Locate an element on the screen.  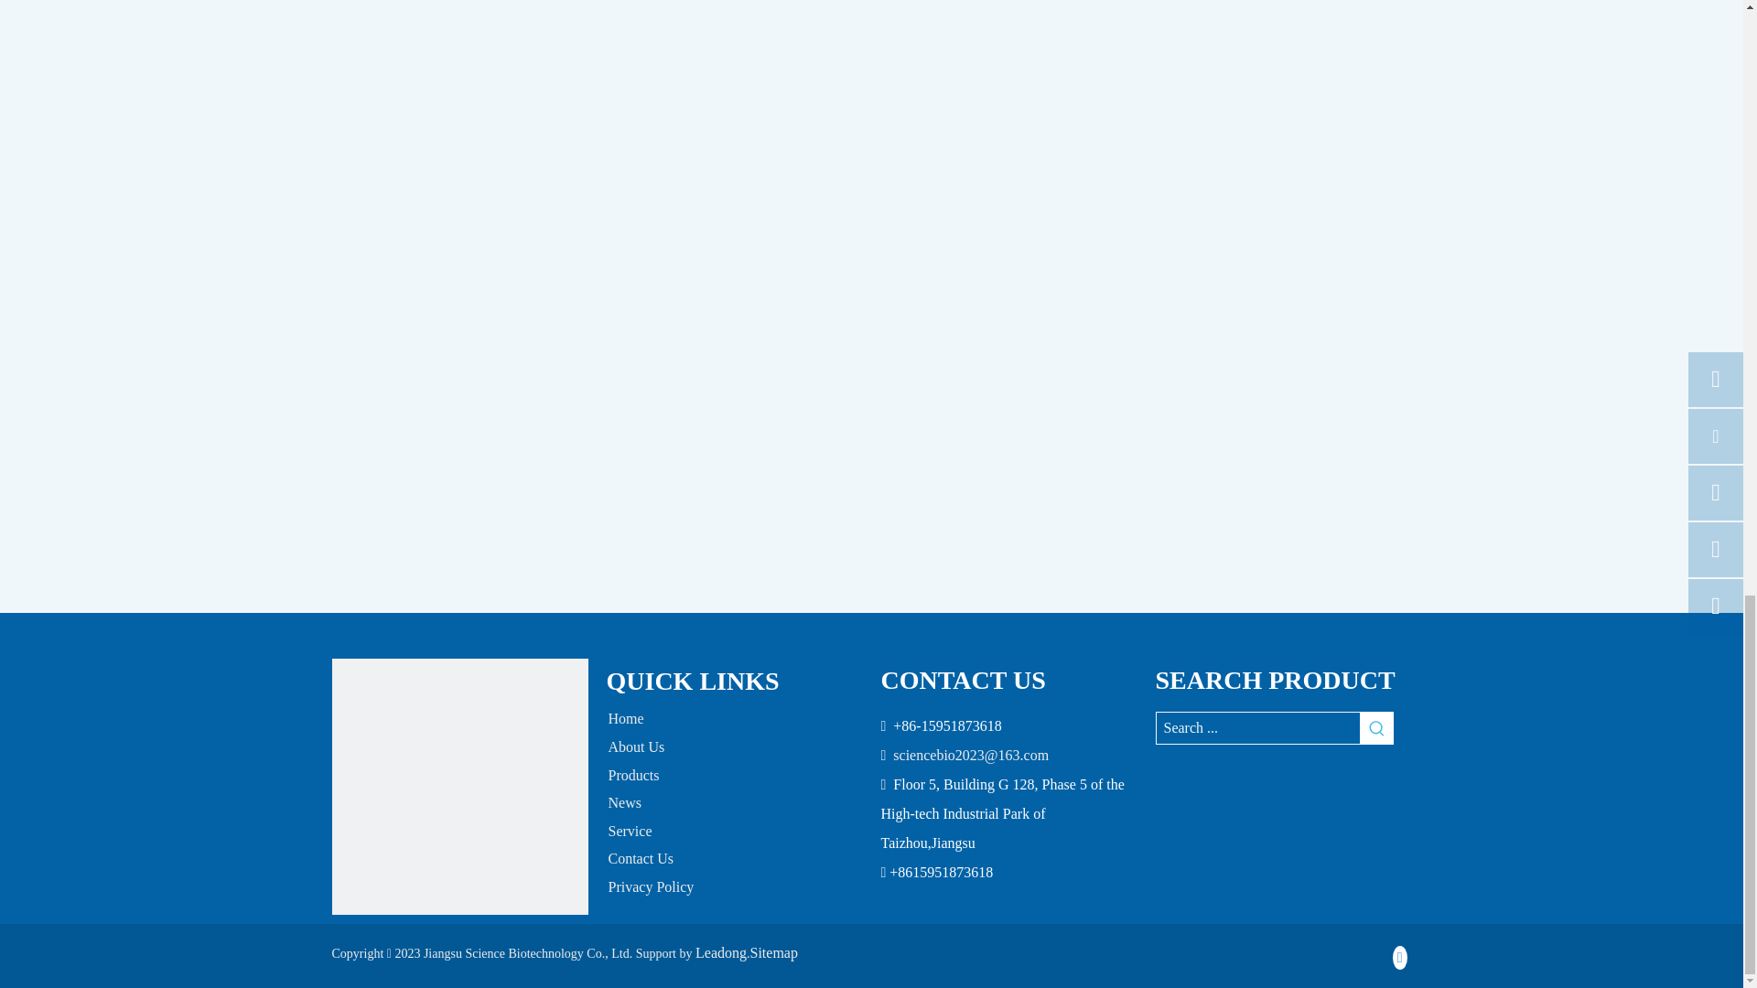
News is located at coordinates (624, 802).